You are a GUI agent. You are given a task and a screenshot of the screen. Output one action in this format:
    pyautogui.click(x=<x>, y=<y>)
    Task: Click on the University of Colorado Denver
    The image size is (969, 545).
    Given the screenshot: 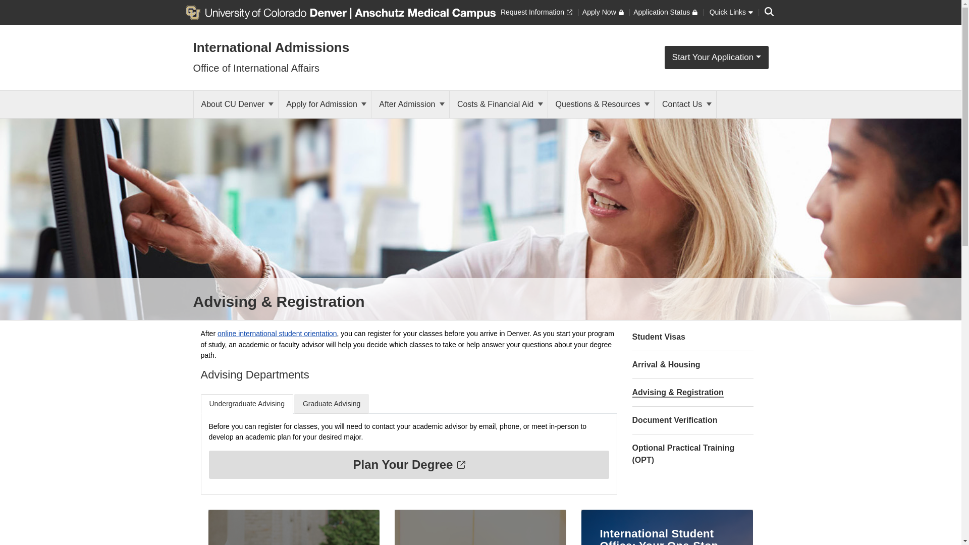 What is the action you would take?
    pyautogui.click(x=267, y=12)
    